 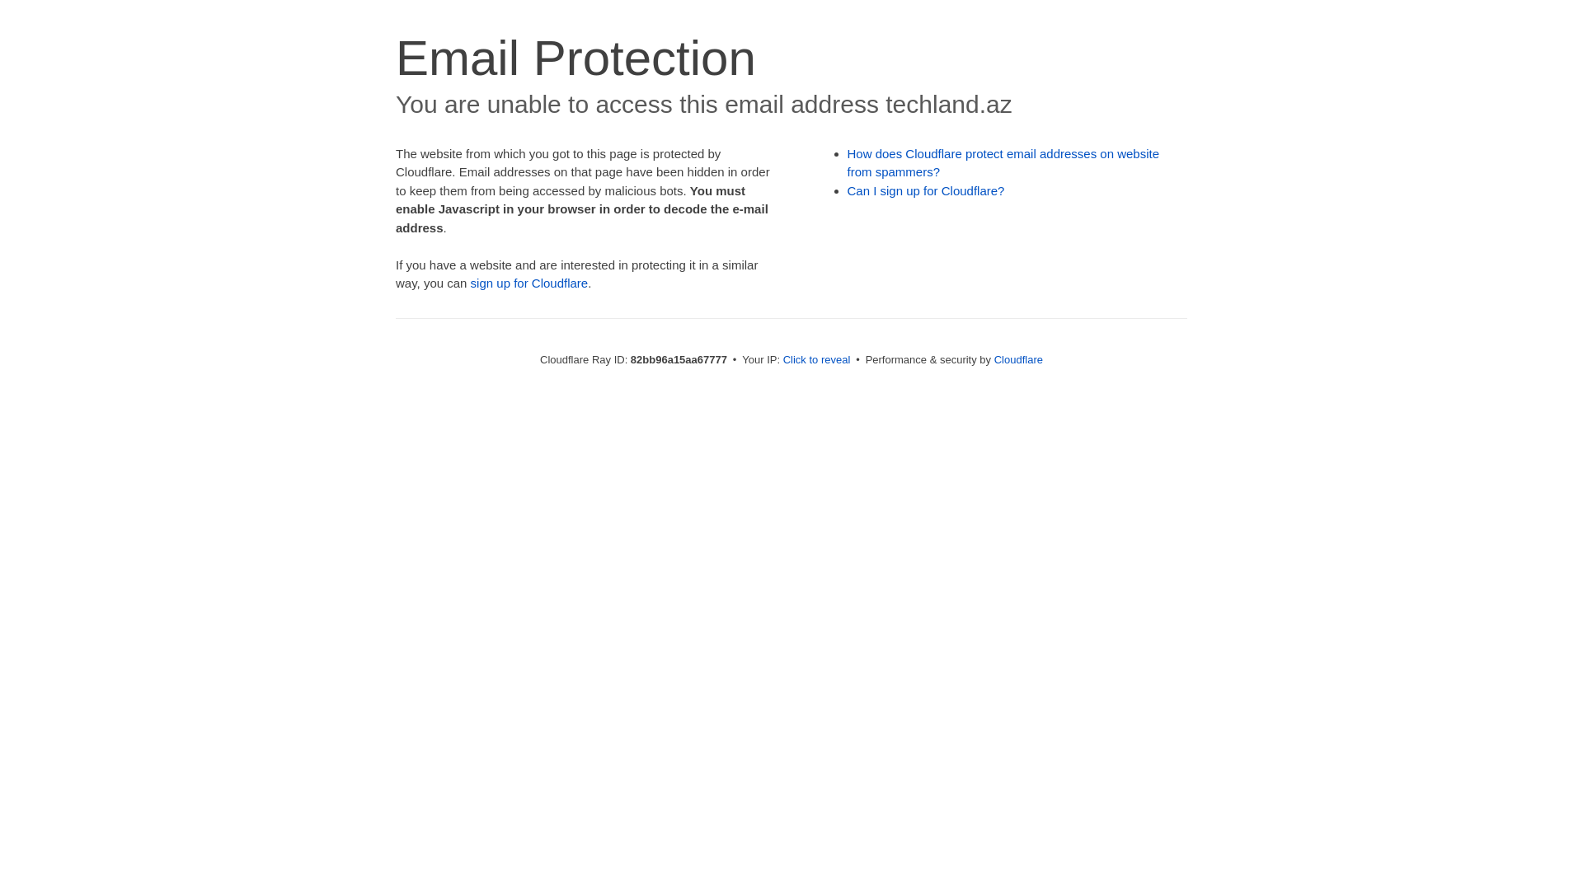 What do you see at coordinates (927, 191) in the screenshot?
I see `Can I sign up for Cloudflare?` at bounding box center [927, 191].